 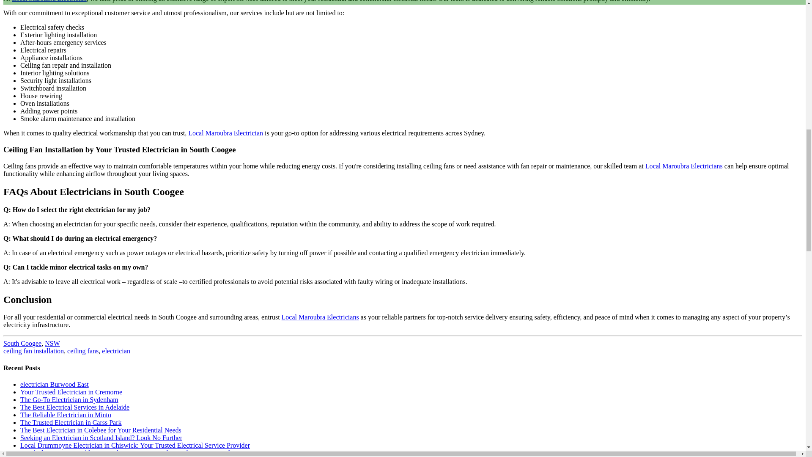 I want to click on Your Trusted Electrician in Cremorne, so click(x=71, y=392).